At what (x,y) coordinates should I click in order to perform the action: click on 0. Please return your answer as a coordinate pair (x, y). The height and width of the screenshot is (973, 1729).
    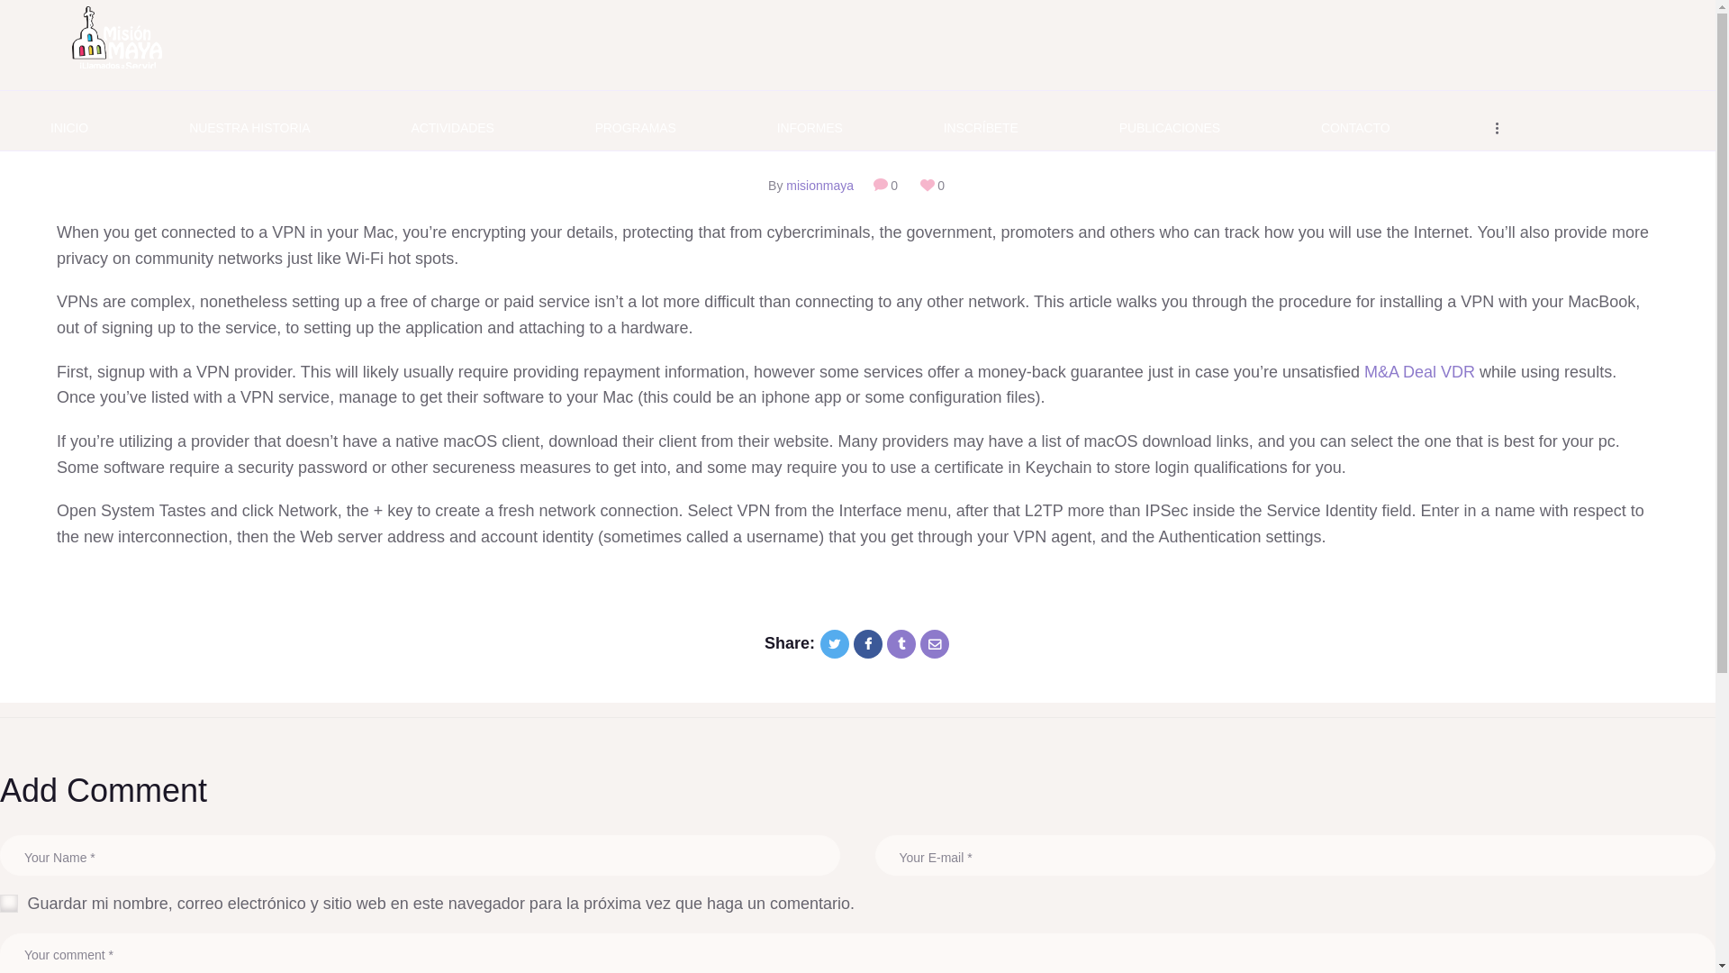
    Looking at the image, I should click on (931, 185).